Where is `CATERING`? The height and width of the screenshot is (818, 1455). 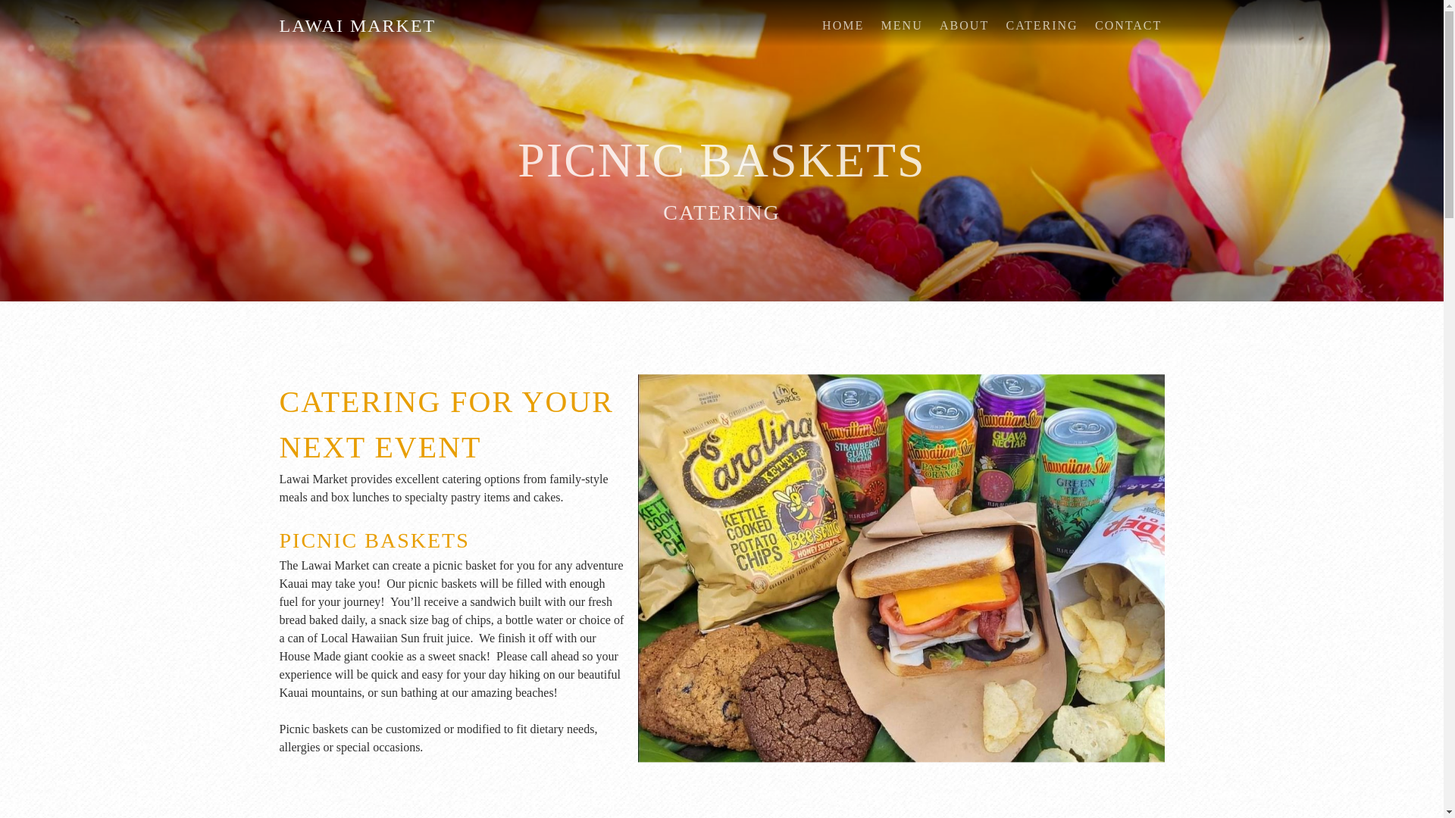
CATERING is located at coordinates (1041, 26).